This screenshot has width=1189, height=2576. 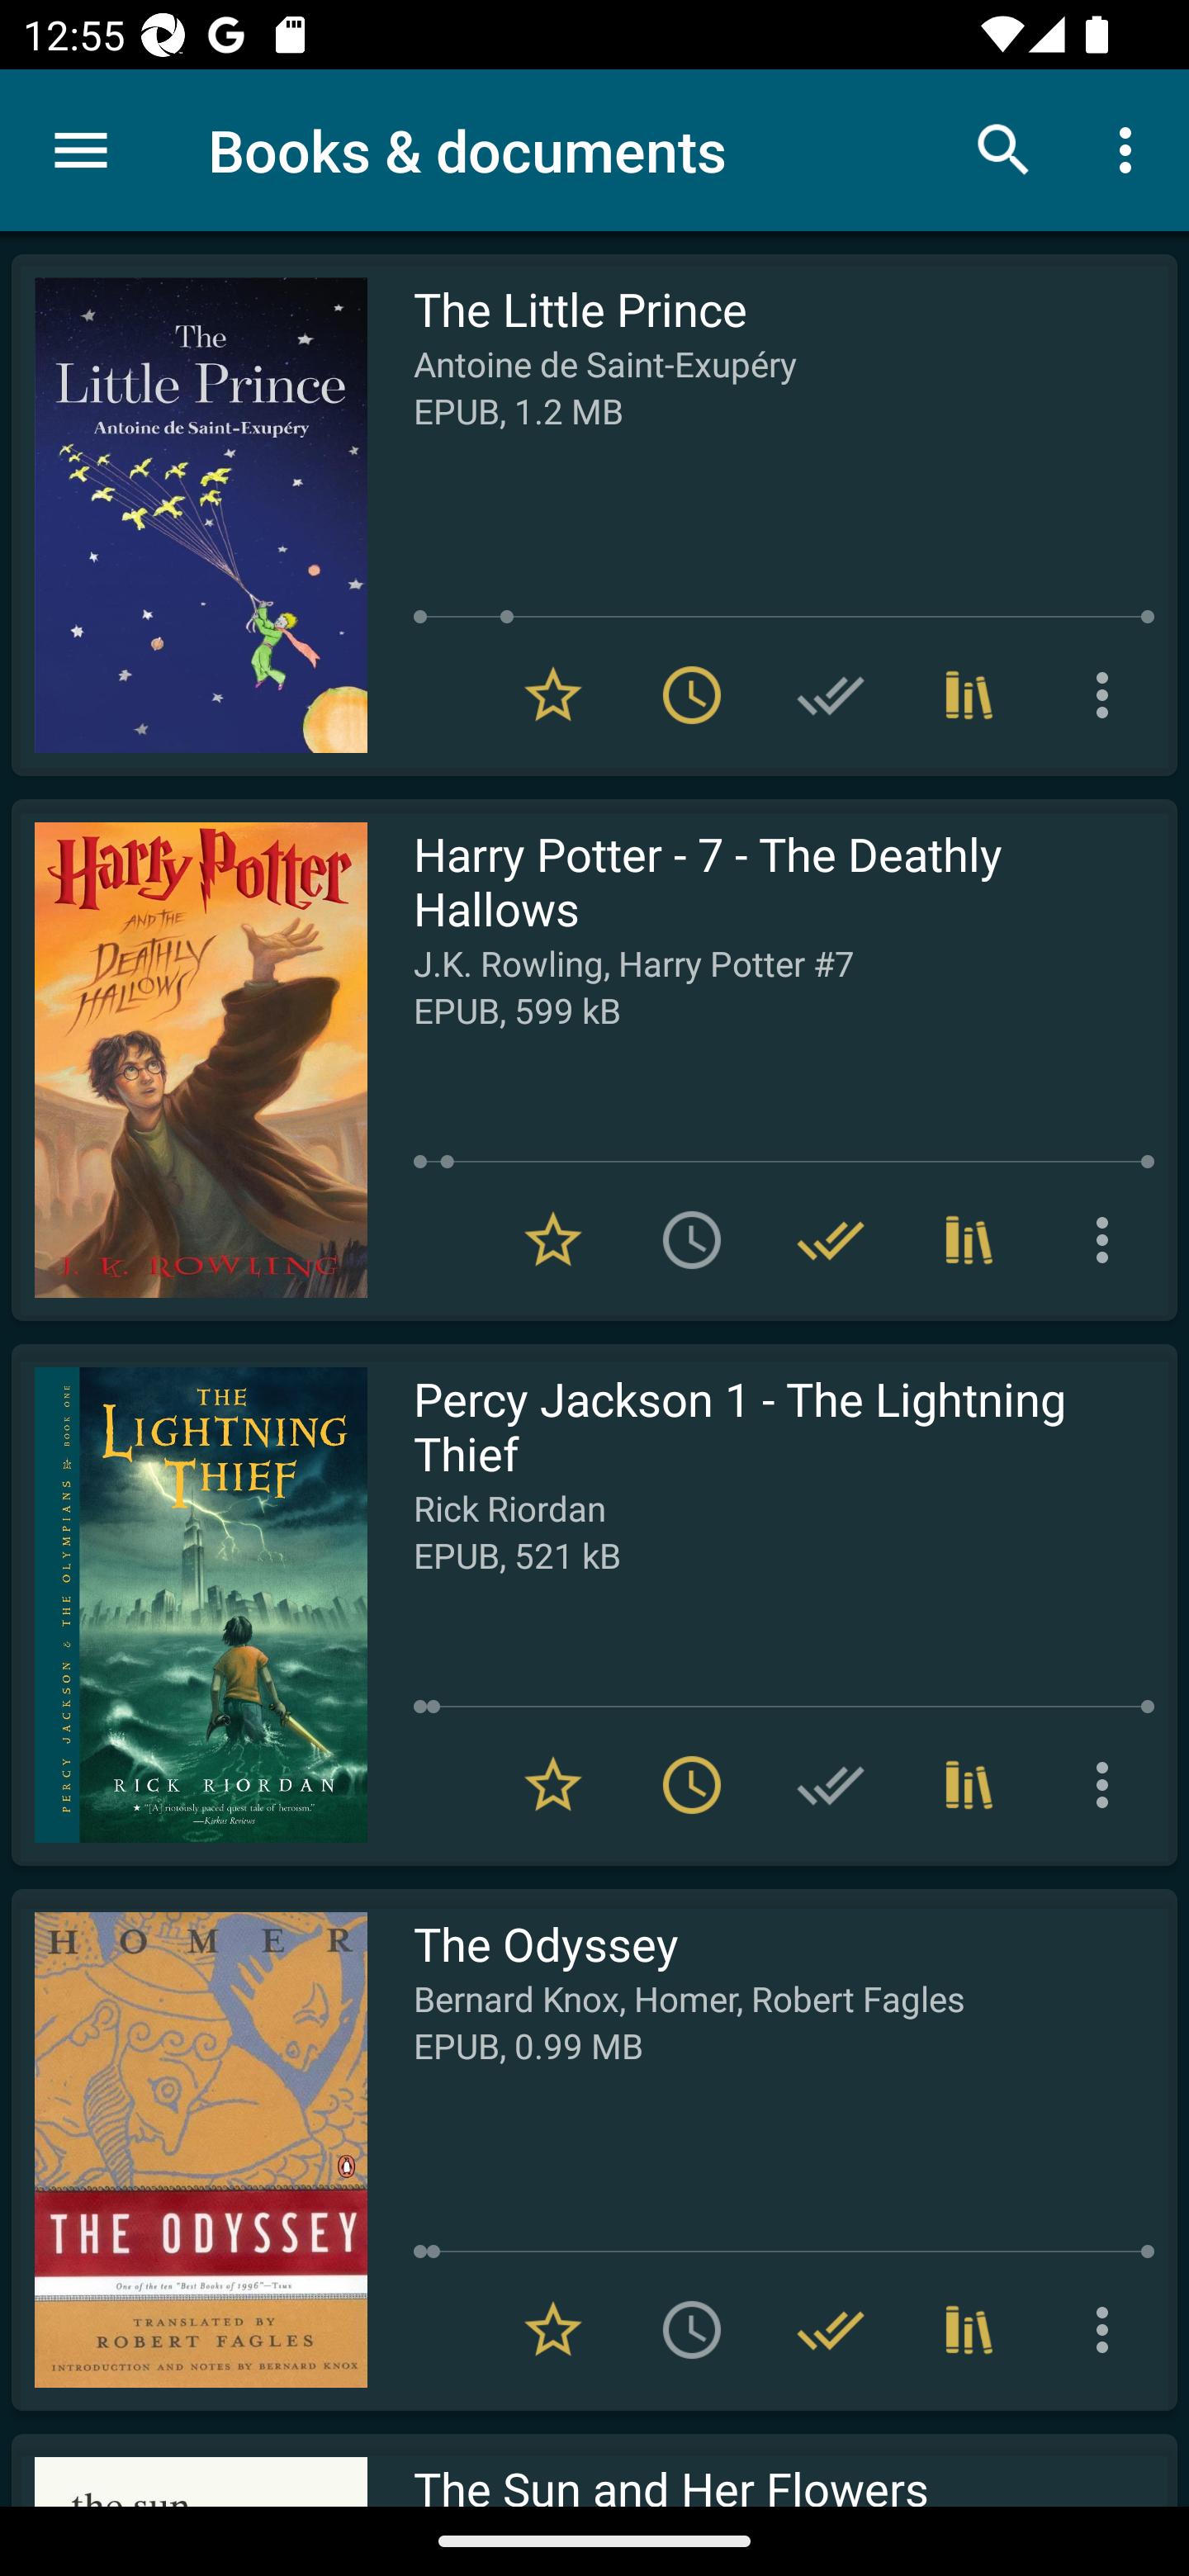 What do you see at coordinates (1108, 1238) in the screenshot?
I see `More options` at bounding box center [1108, 1238].